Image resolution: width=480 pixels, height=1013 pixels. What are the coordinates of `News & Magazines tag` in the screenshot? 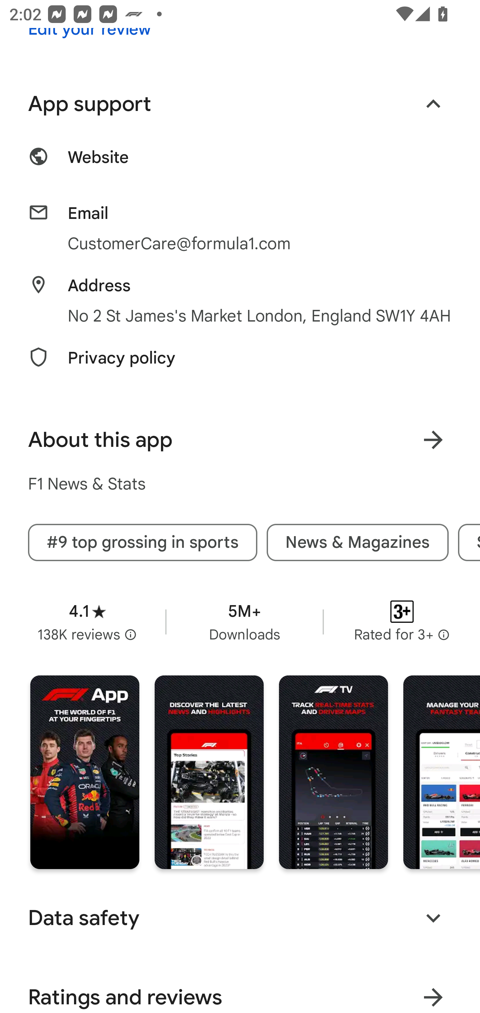 It's located at (358, 542).